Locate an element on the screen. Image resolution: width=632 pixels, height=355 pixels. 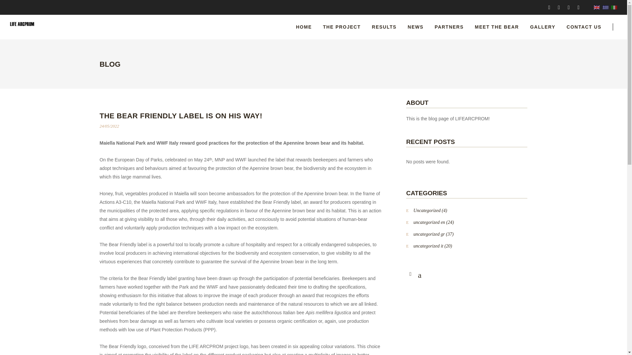
THE PROJECT is located at coordinates (342, 27).